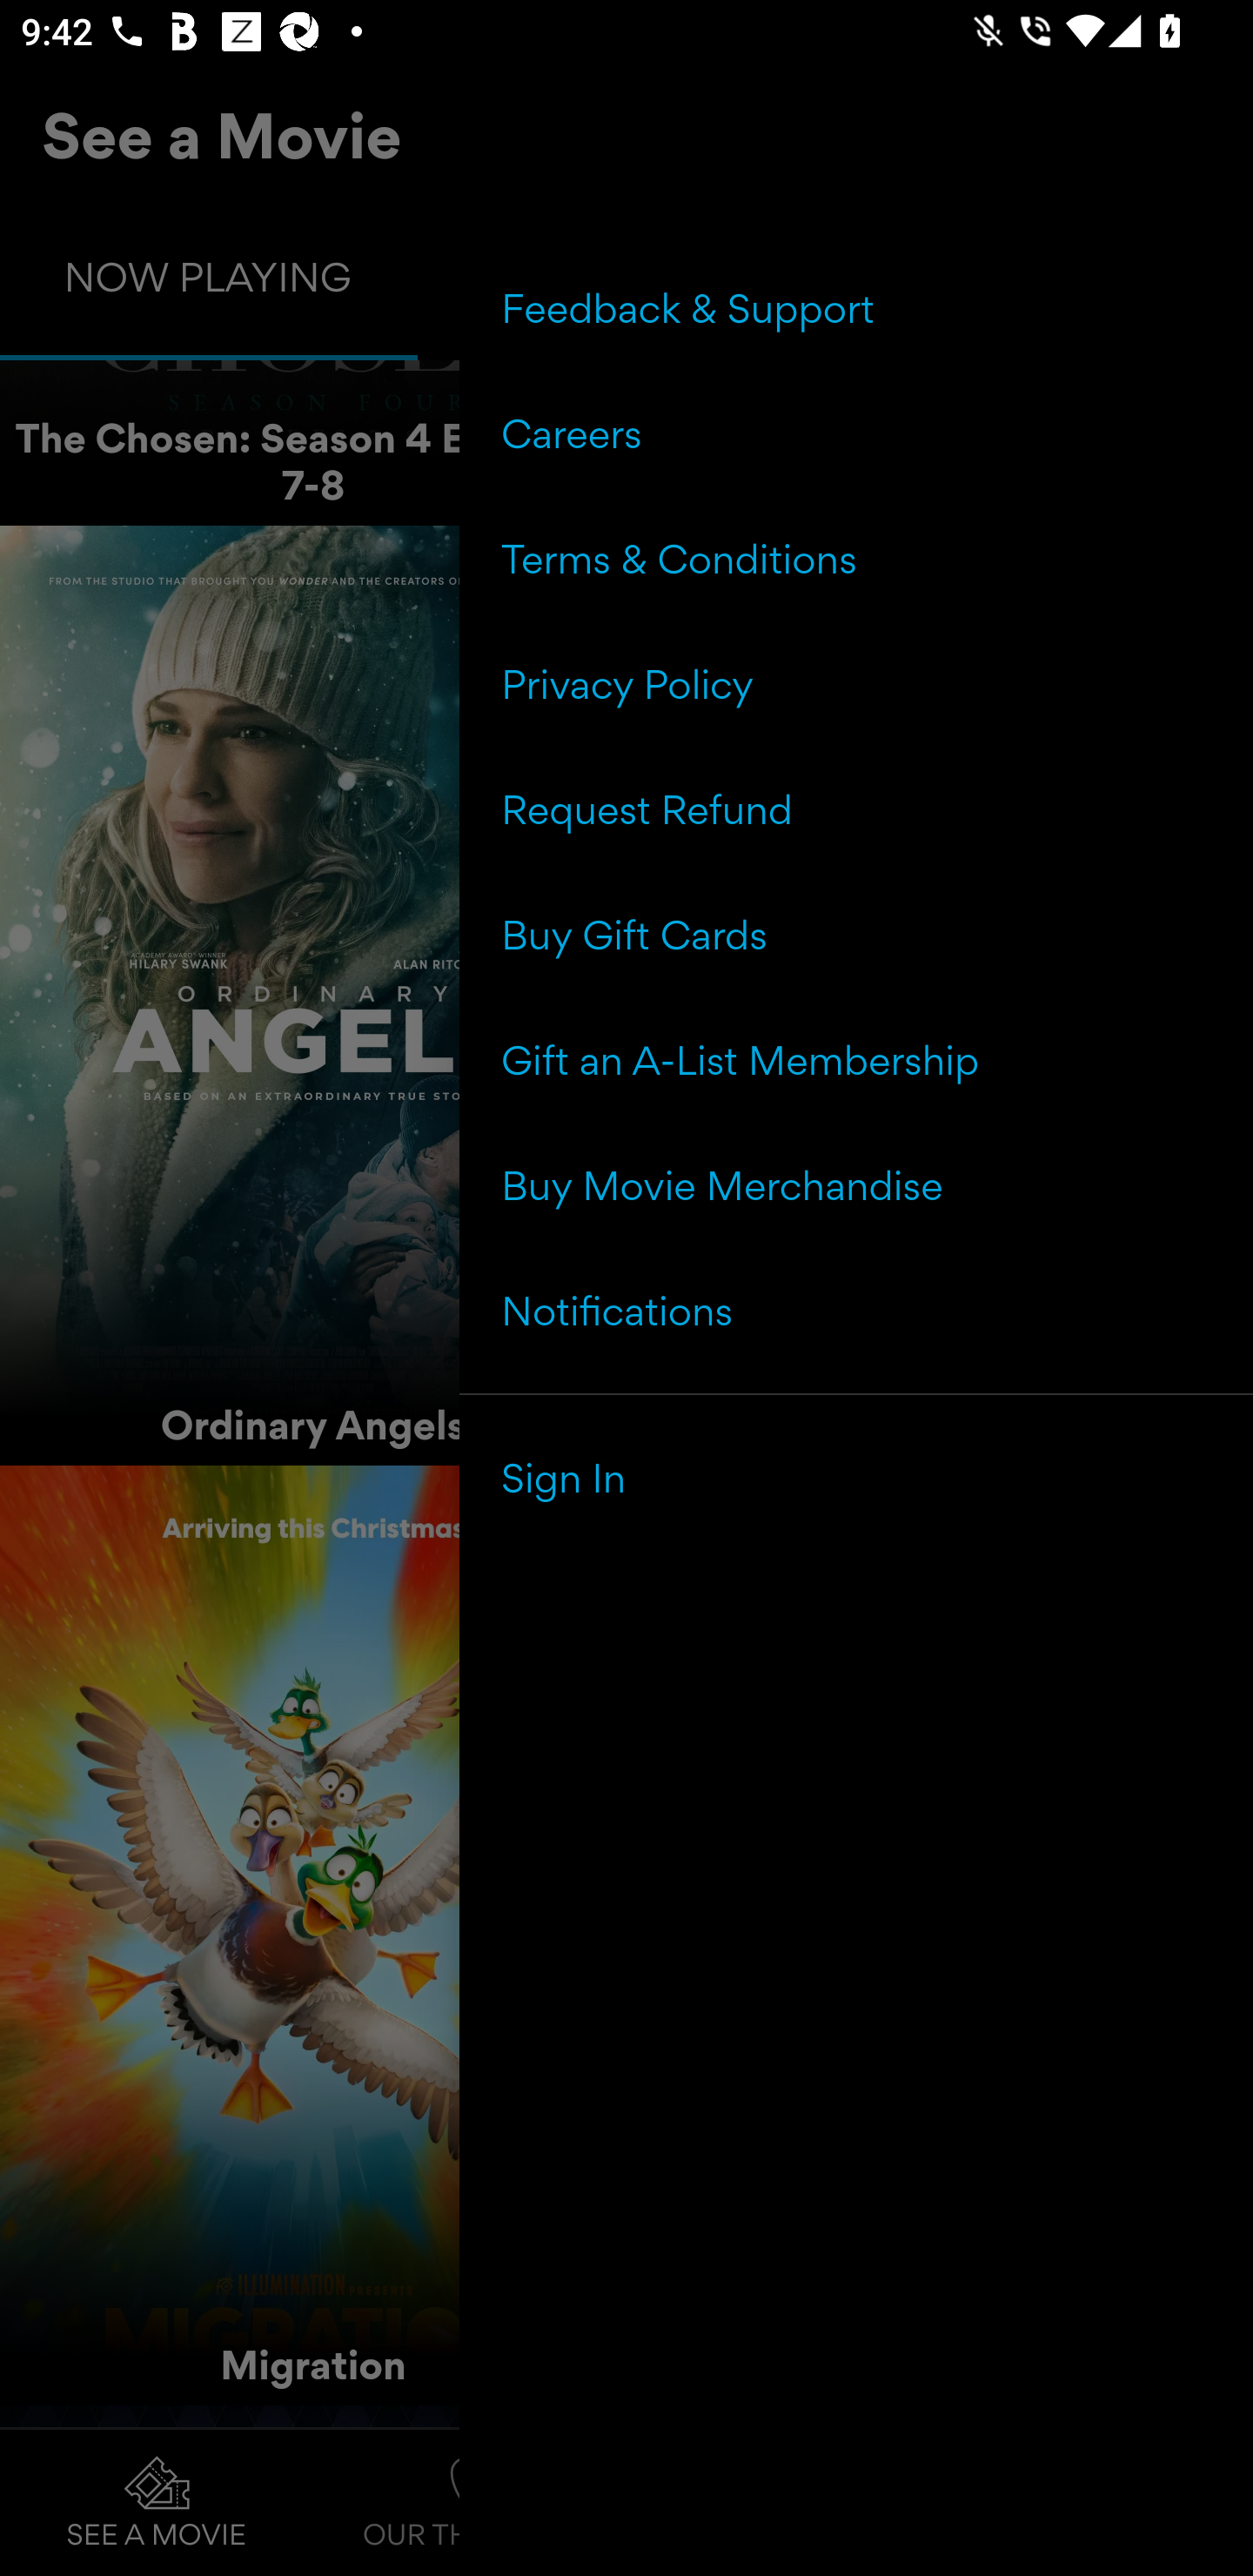 The height and width of the screenshot is (2576, 1253). Describe the element at coordinates (856, 935) in the screenshot. I see `Buy Gift Cards` at that location.